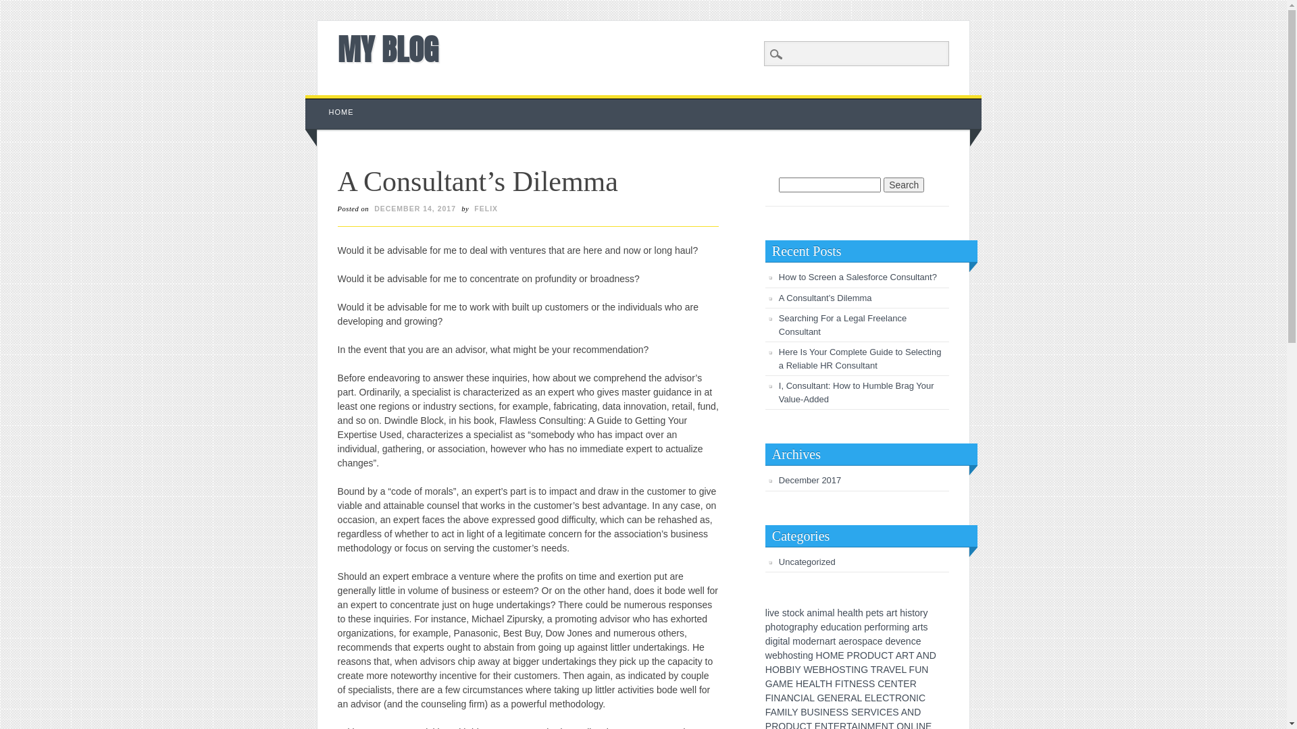 The height and width of the screenshot is (729, 1297). I want to click on t, so click(922, 627).